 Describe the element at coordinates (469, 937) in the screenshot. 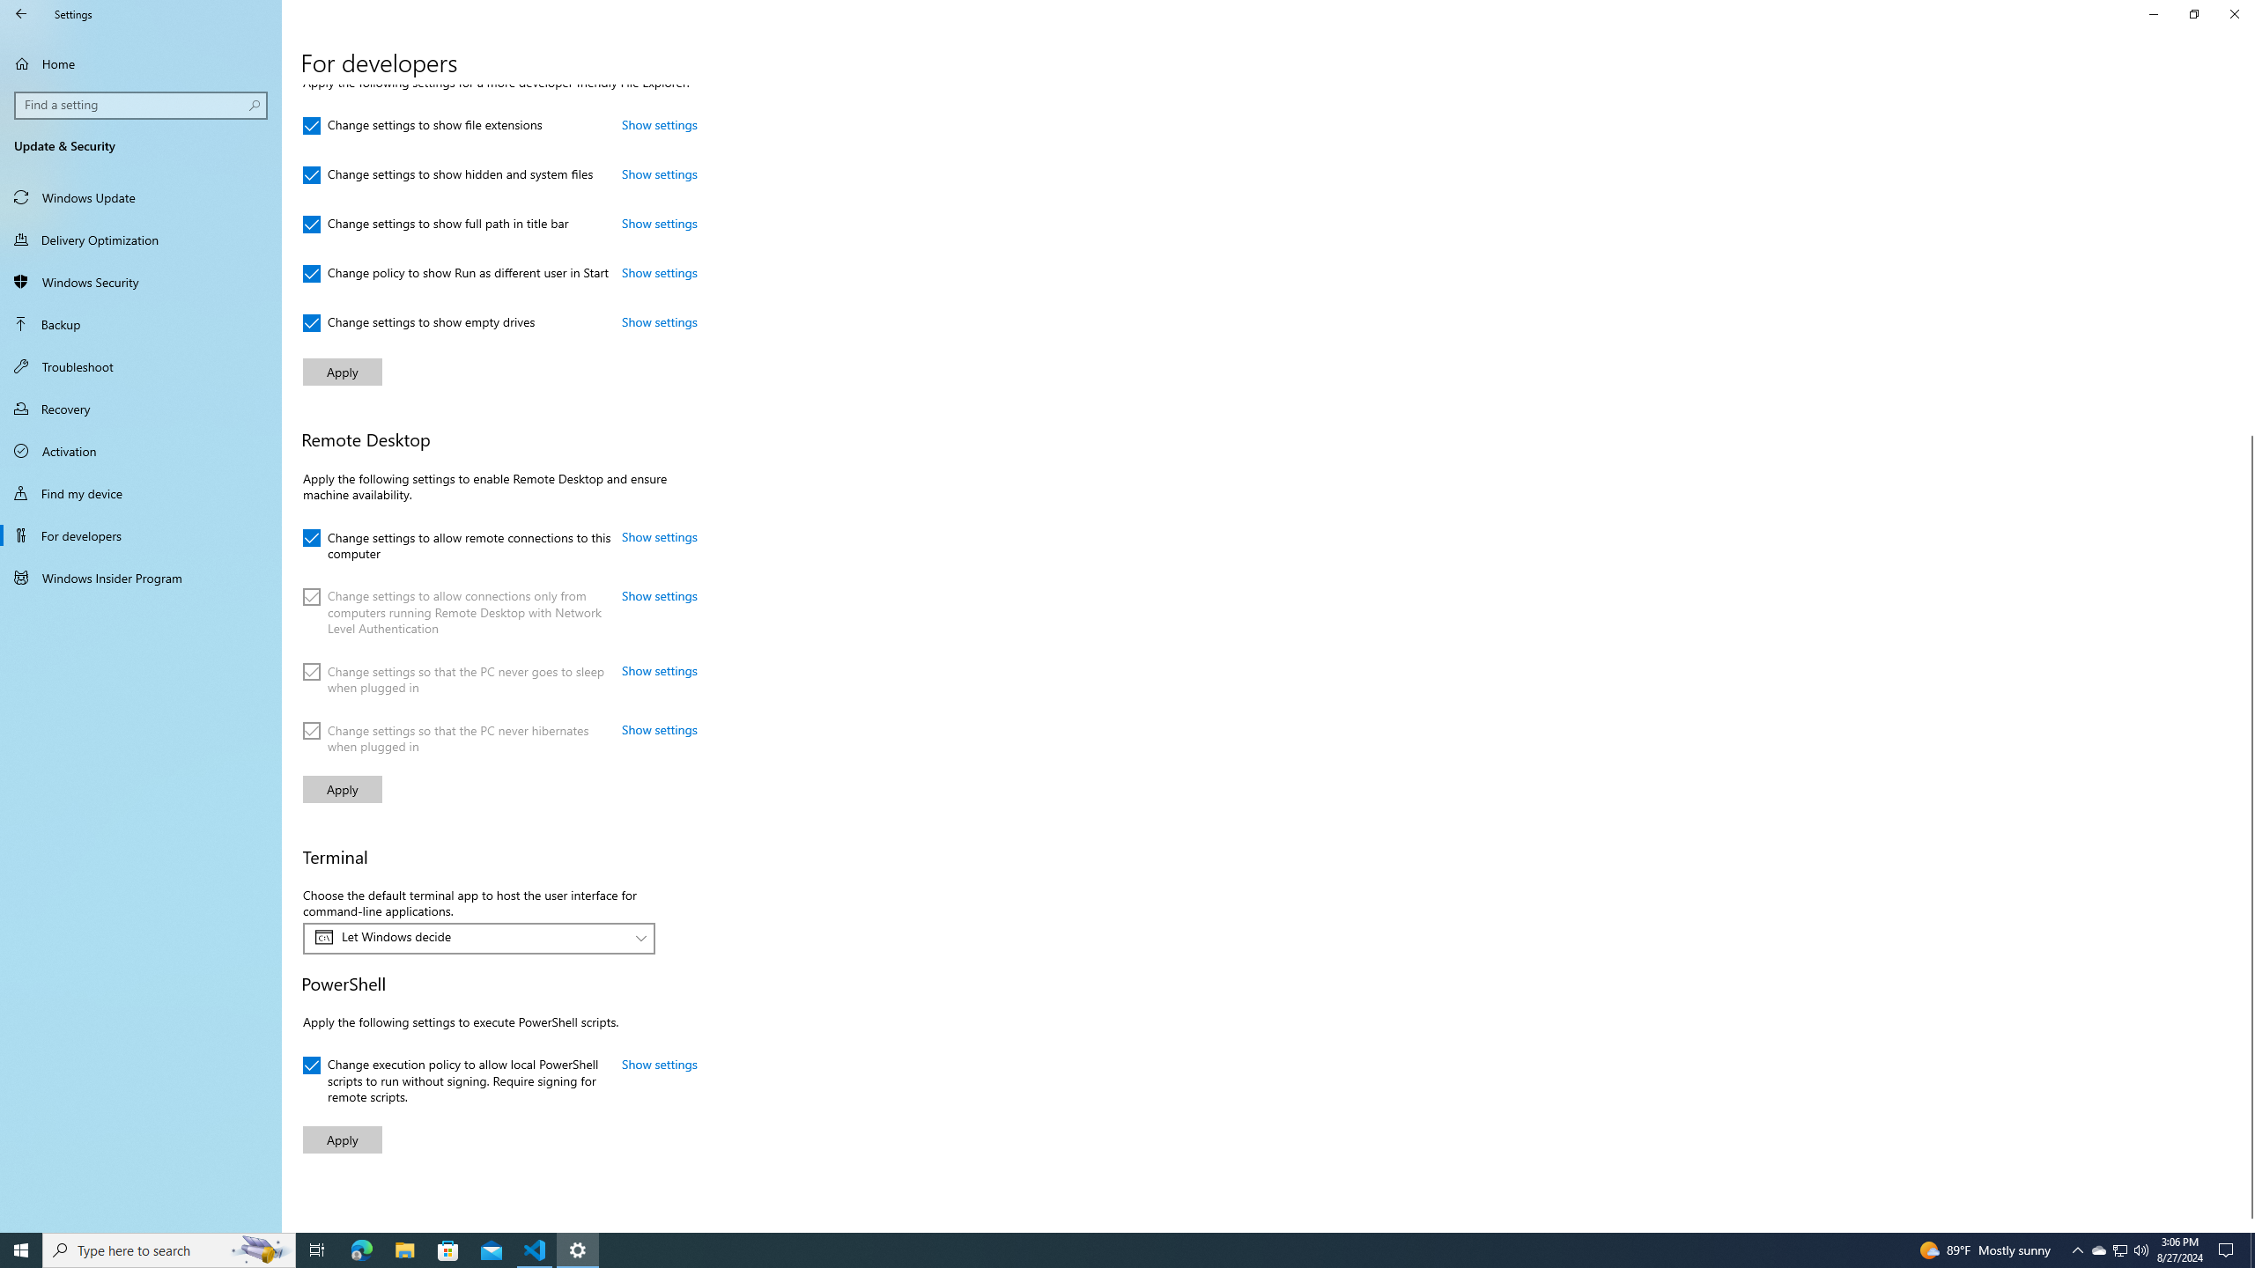

I see `Let Windows decide` at that location.